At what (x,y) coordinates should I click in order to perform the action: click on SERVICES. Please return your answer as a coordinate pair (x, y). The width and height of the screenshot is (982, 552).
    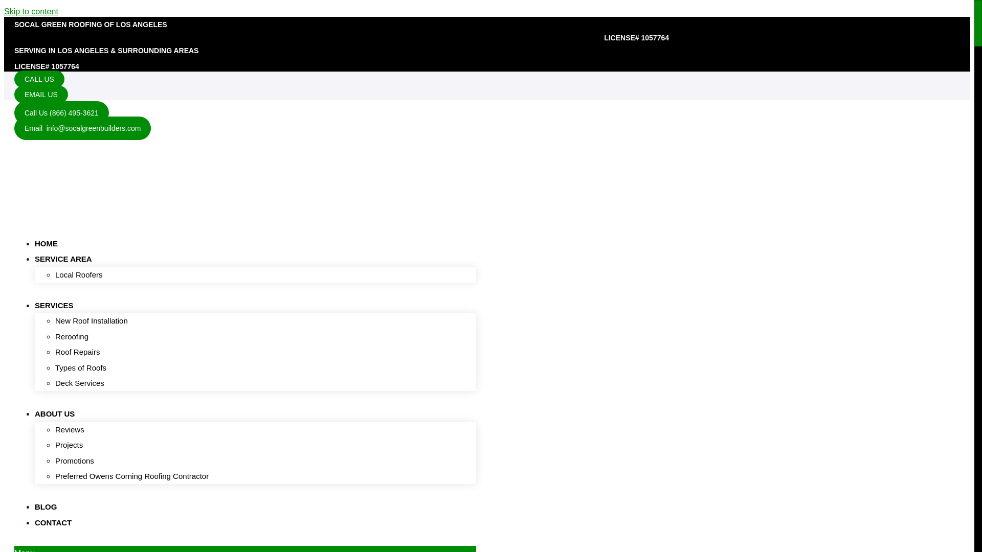
    Looking at the image, I should click on (59, 305).